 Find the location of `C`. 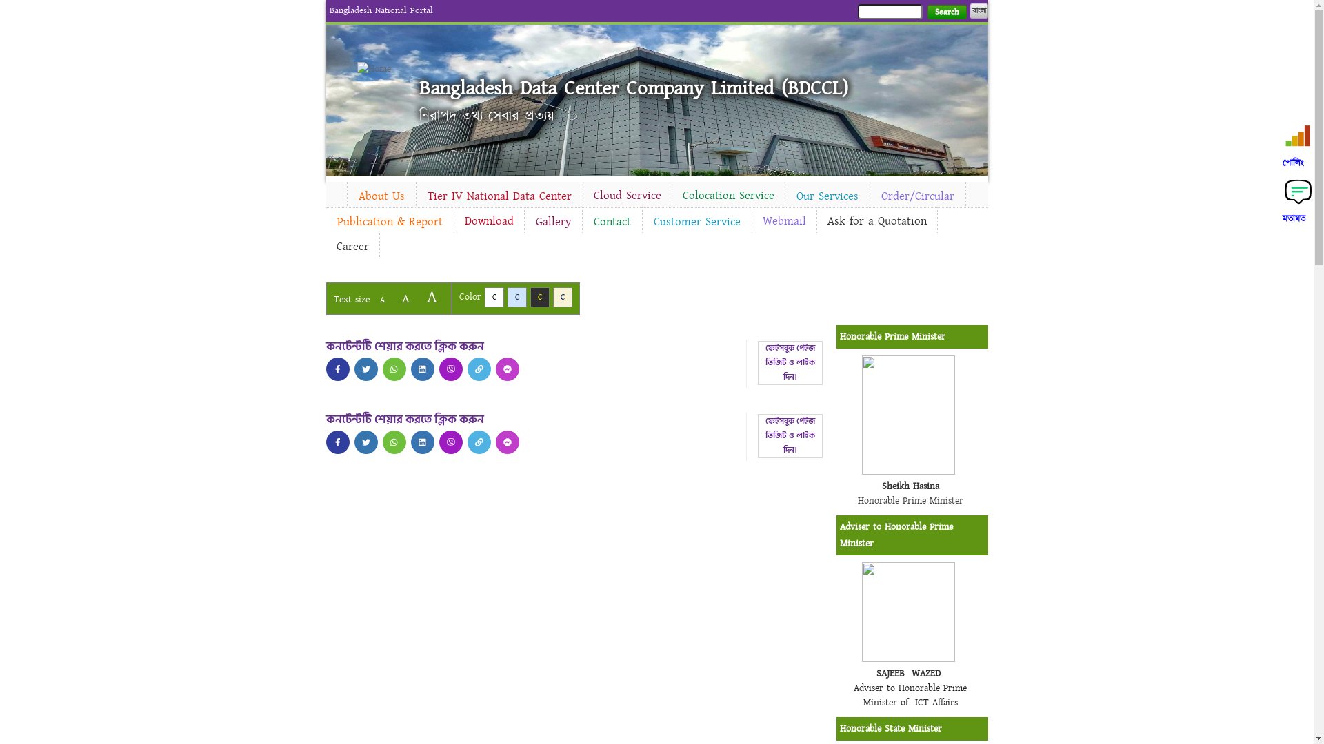

C is located at coordinates (539, 298).